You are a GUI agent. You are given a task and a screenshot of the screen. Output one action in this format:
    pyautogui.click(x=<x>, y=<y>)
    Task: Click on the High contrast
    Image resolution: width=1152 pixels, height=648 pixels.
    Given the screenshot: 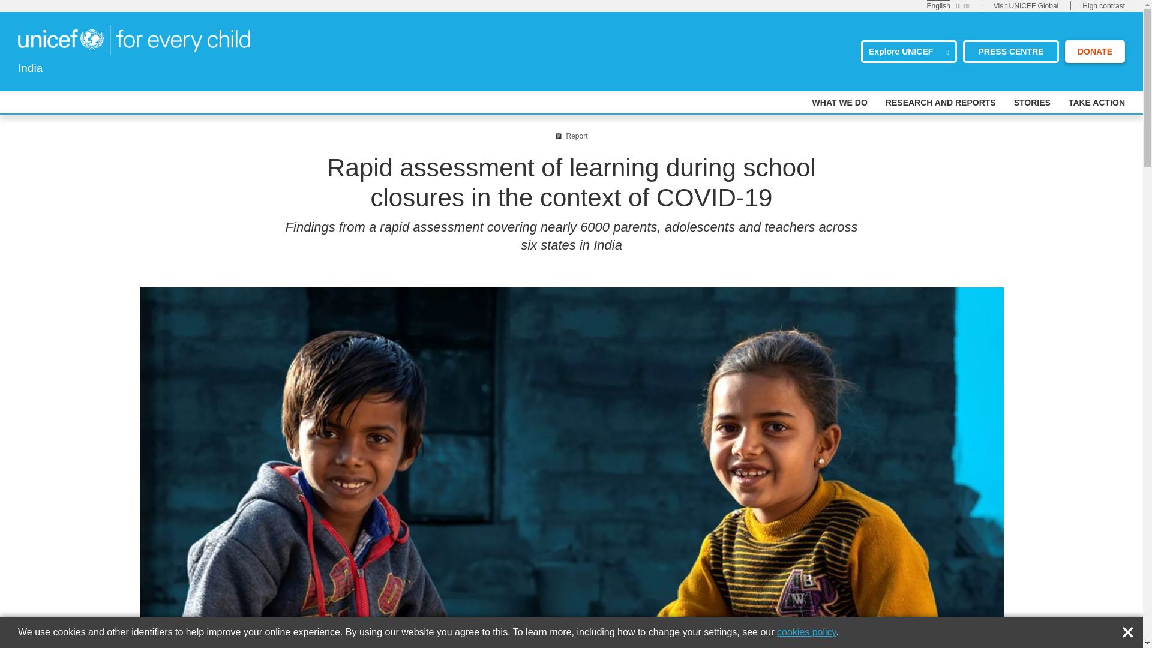 What is the action you would take?
    pyautogui.click(x=1104, y=6)
    